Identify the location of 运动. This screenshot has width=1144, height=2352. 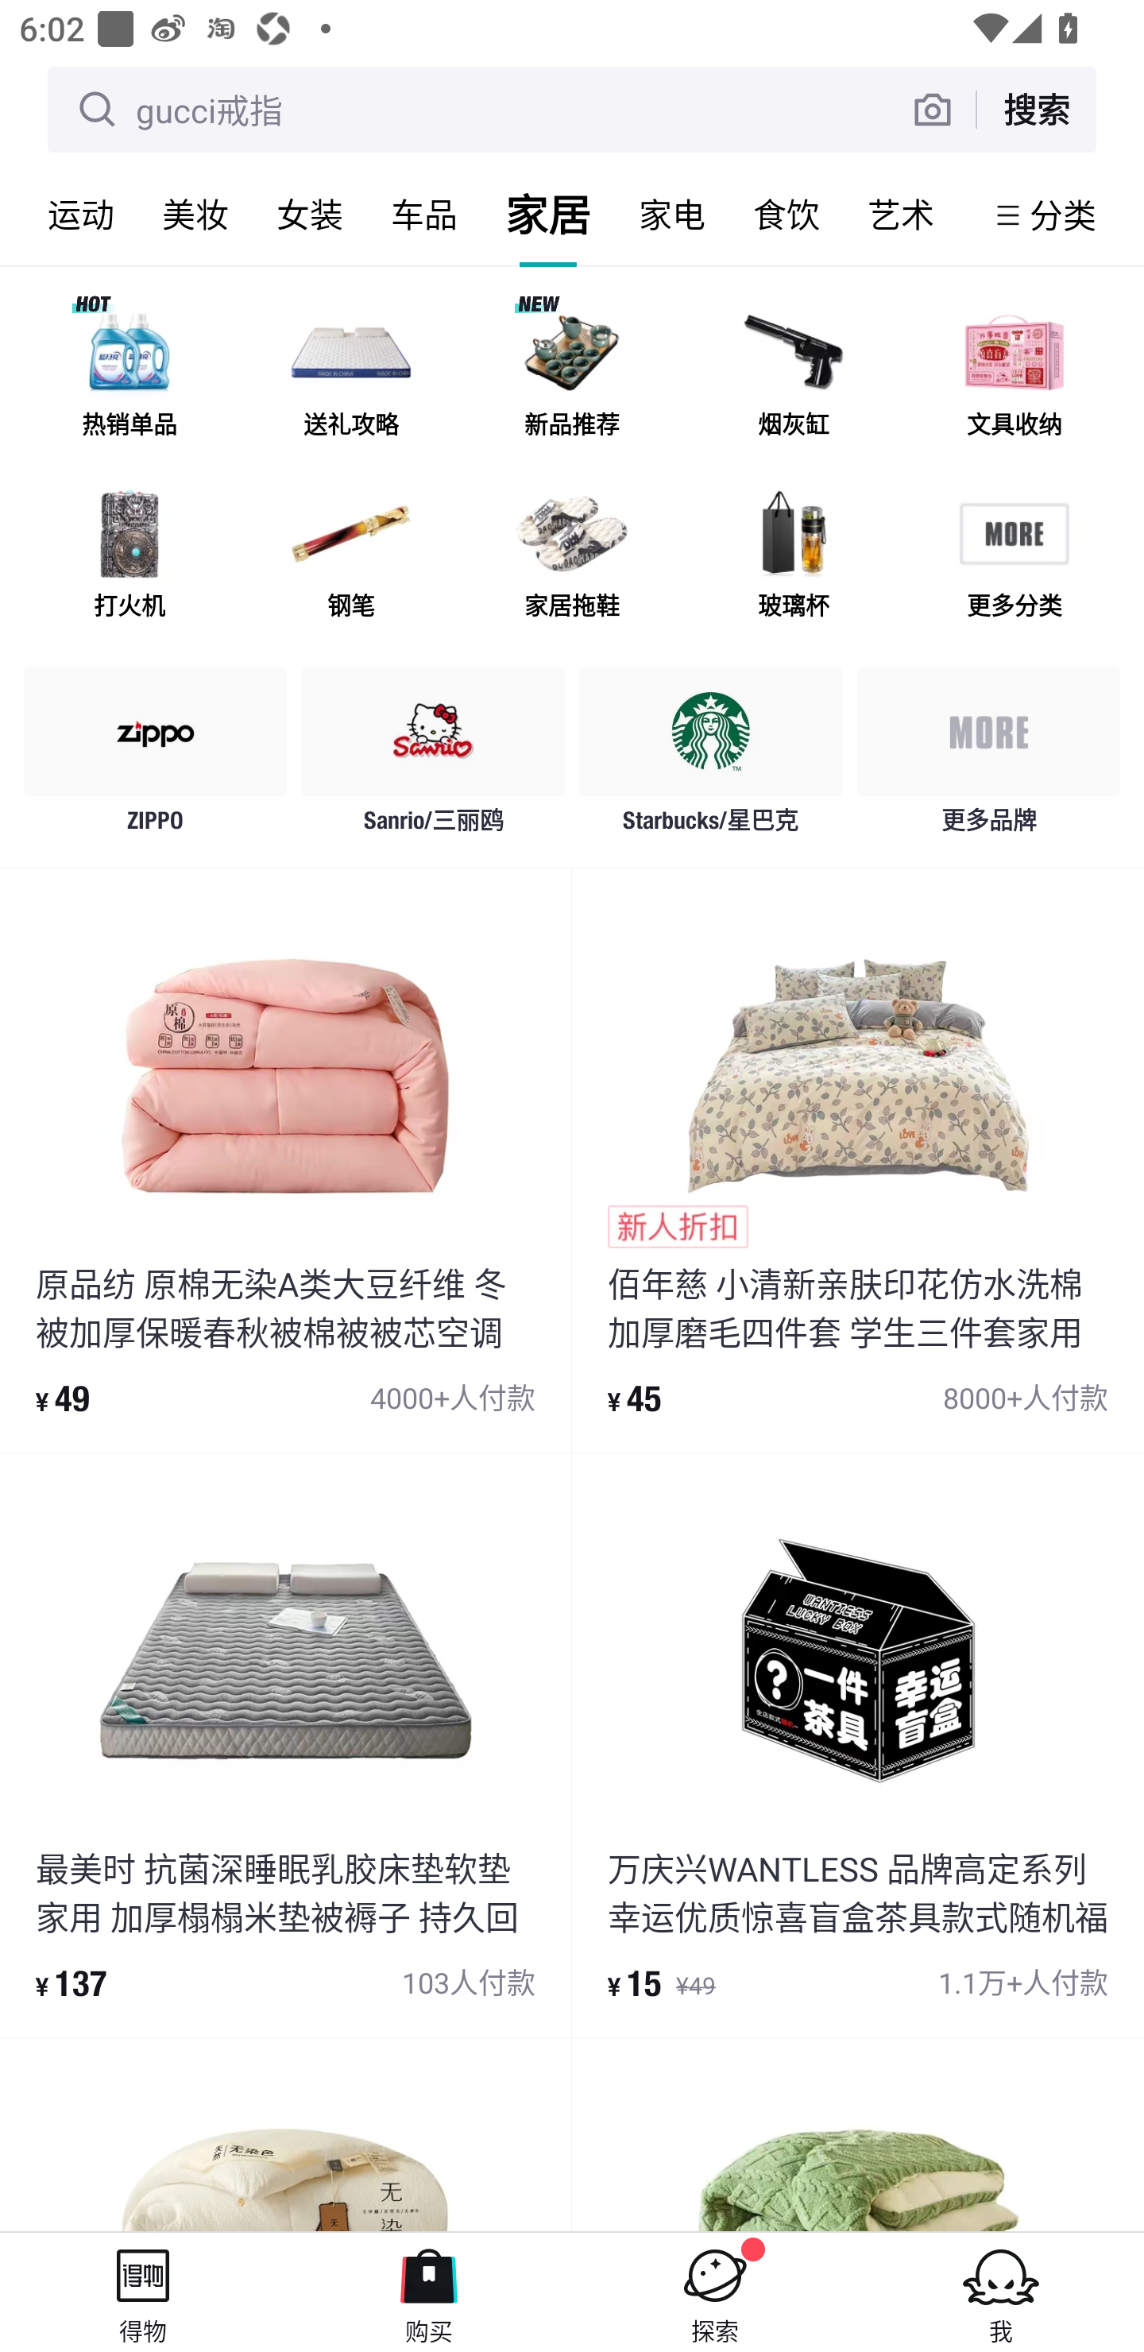
(81, 215).